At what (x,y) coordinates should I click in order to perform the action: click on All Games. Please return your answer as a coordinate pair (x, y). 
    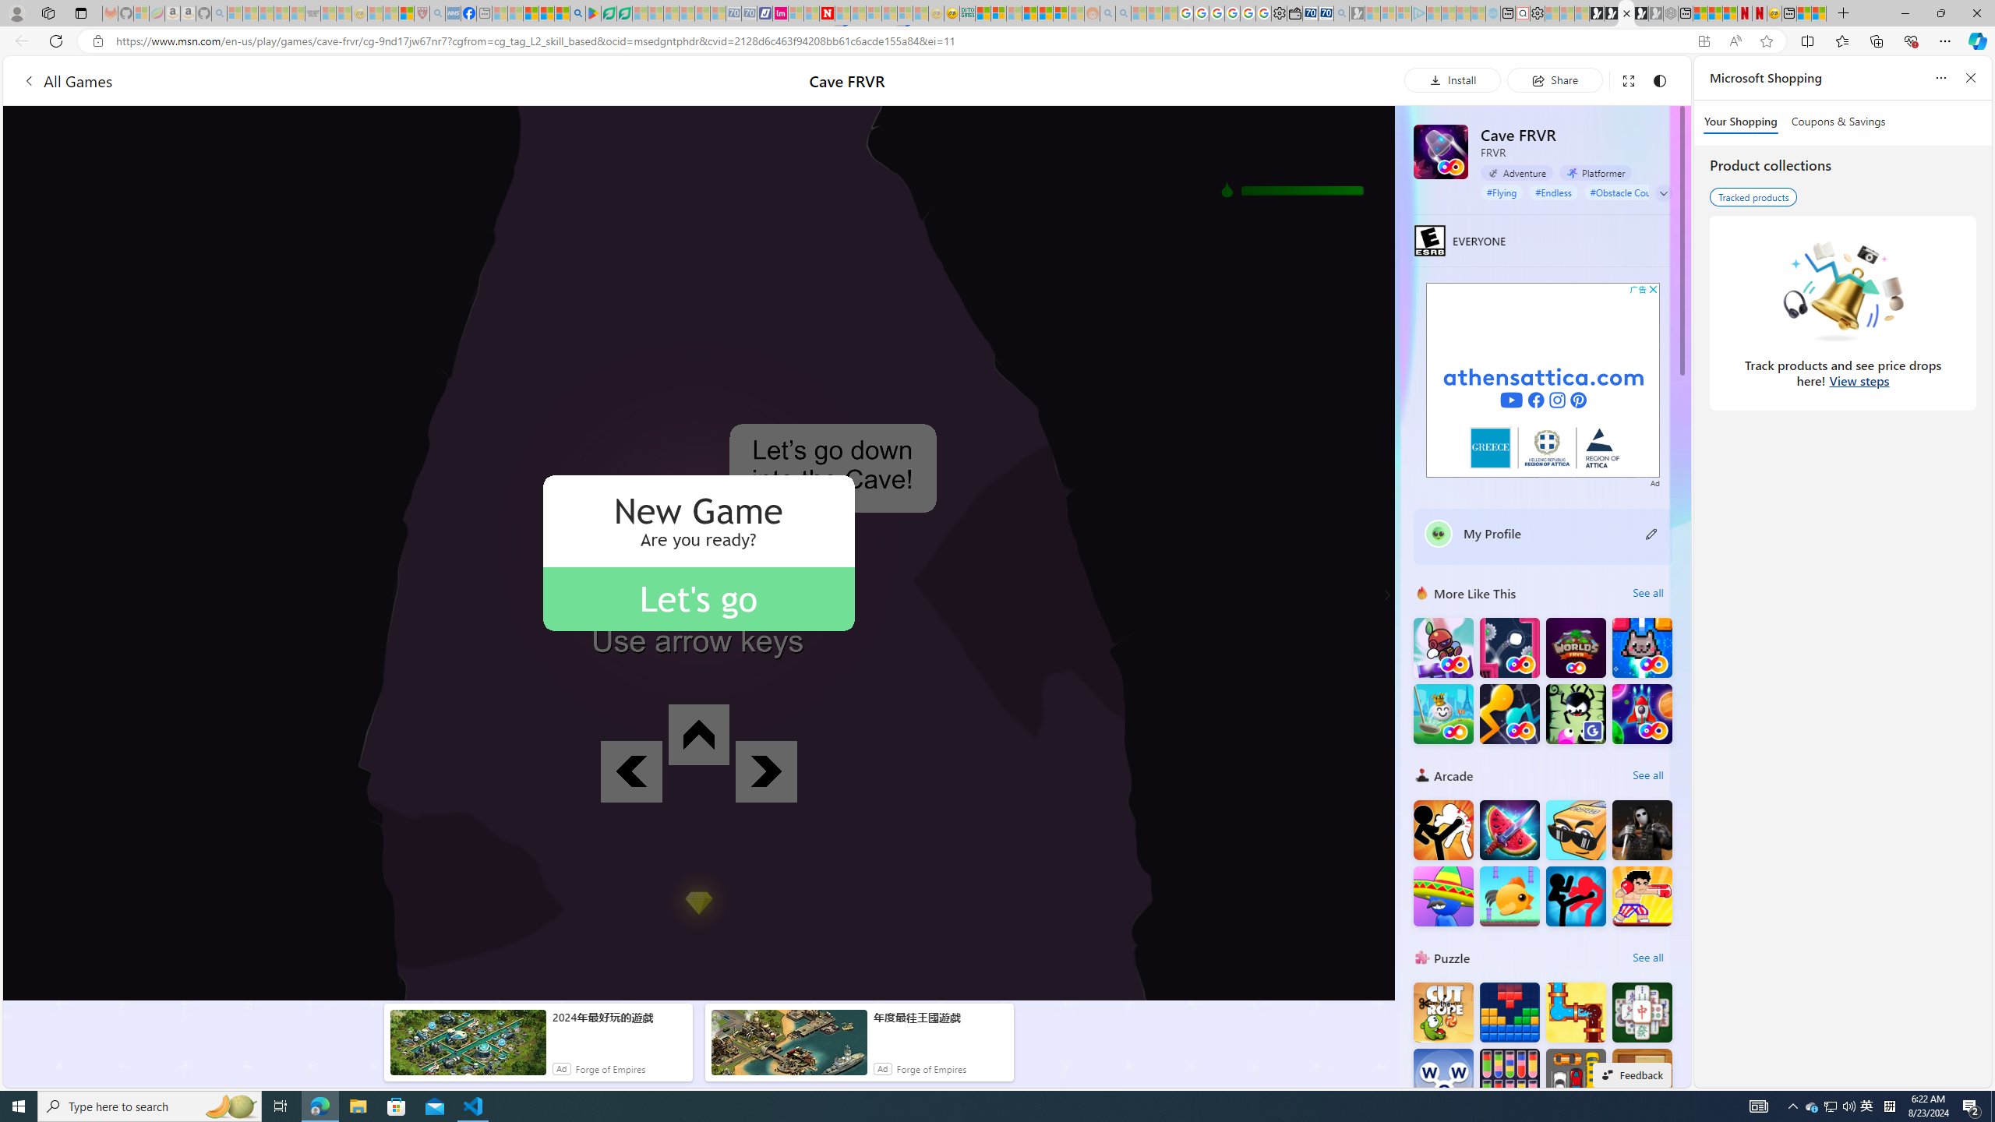
    Looking at the image, I should click on (67, 80).